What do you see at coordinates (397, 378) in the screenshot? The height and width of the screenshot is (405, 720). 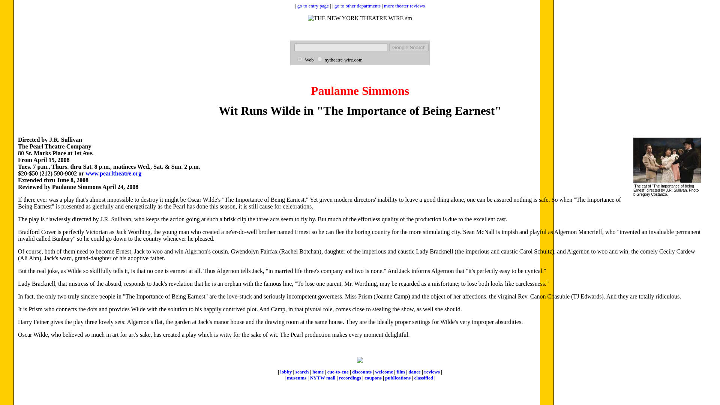 I see `publications` at bounding box center [397, 378].